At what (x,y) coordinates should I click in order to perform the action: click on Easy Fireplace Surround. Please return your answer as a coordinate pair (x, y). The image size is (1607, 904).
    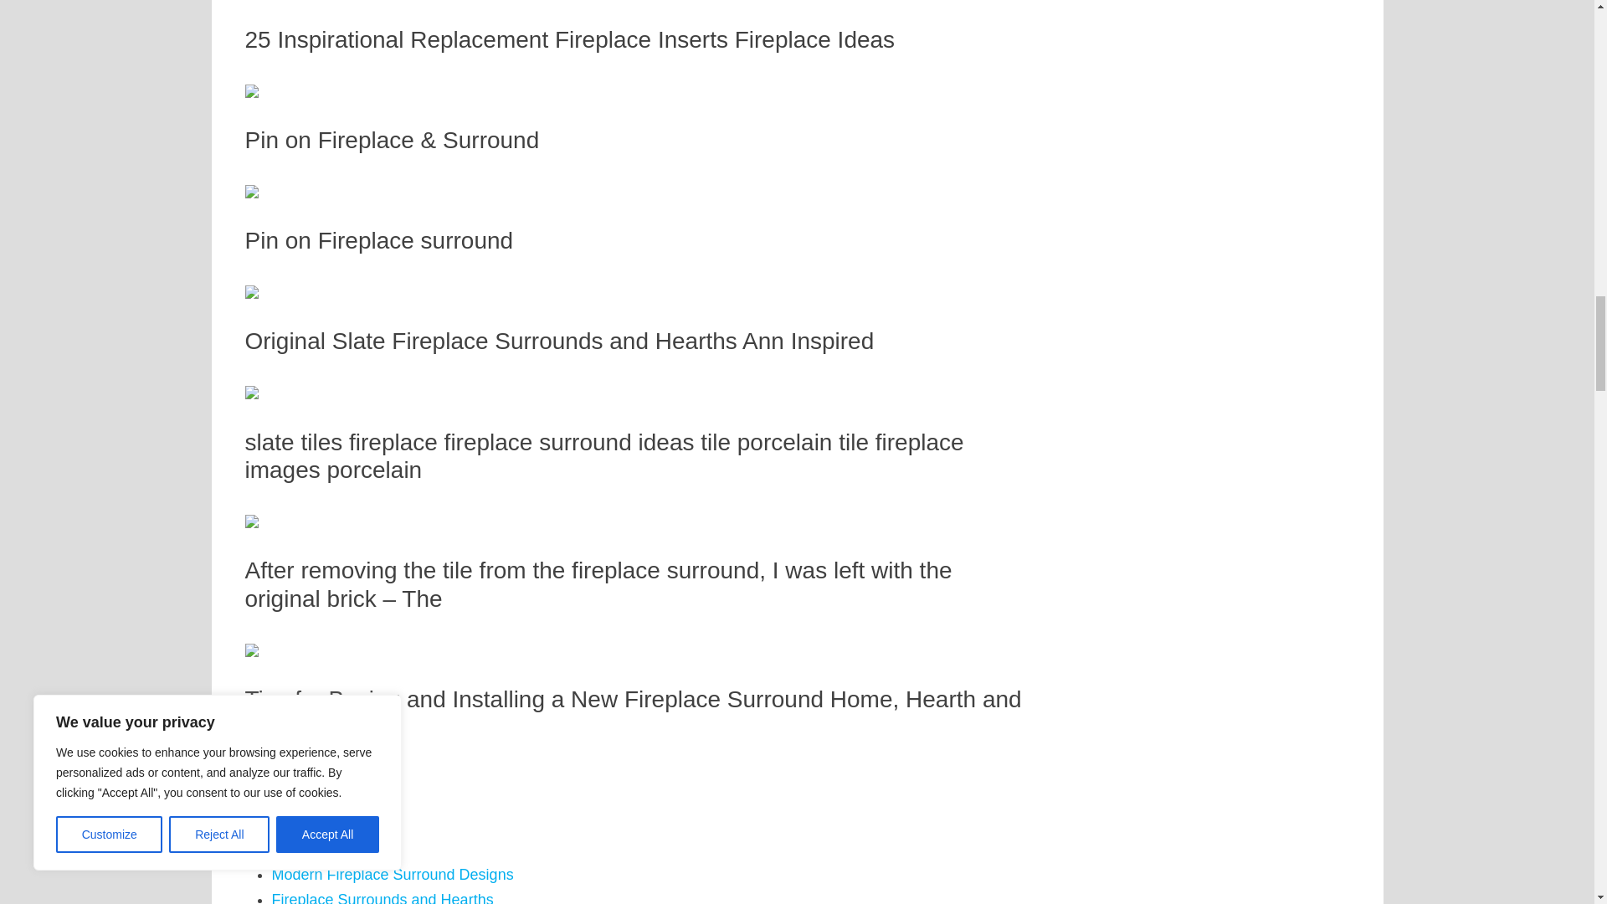
    Looking at the image, I should click on (354, 574).